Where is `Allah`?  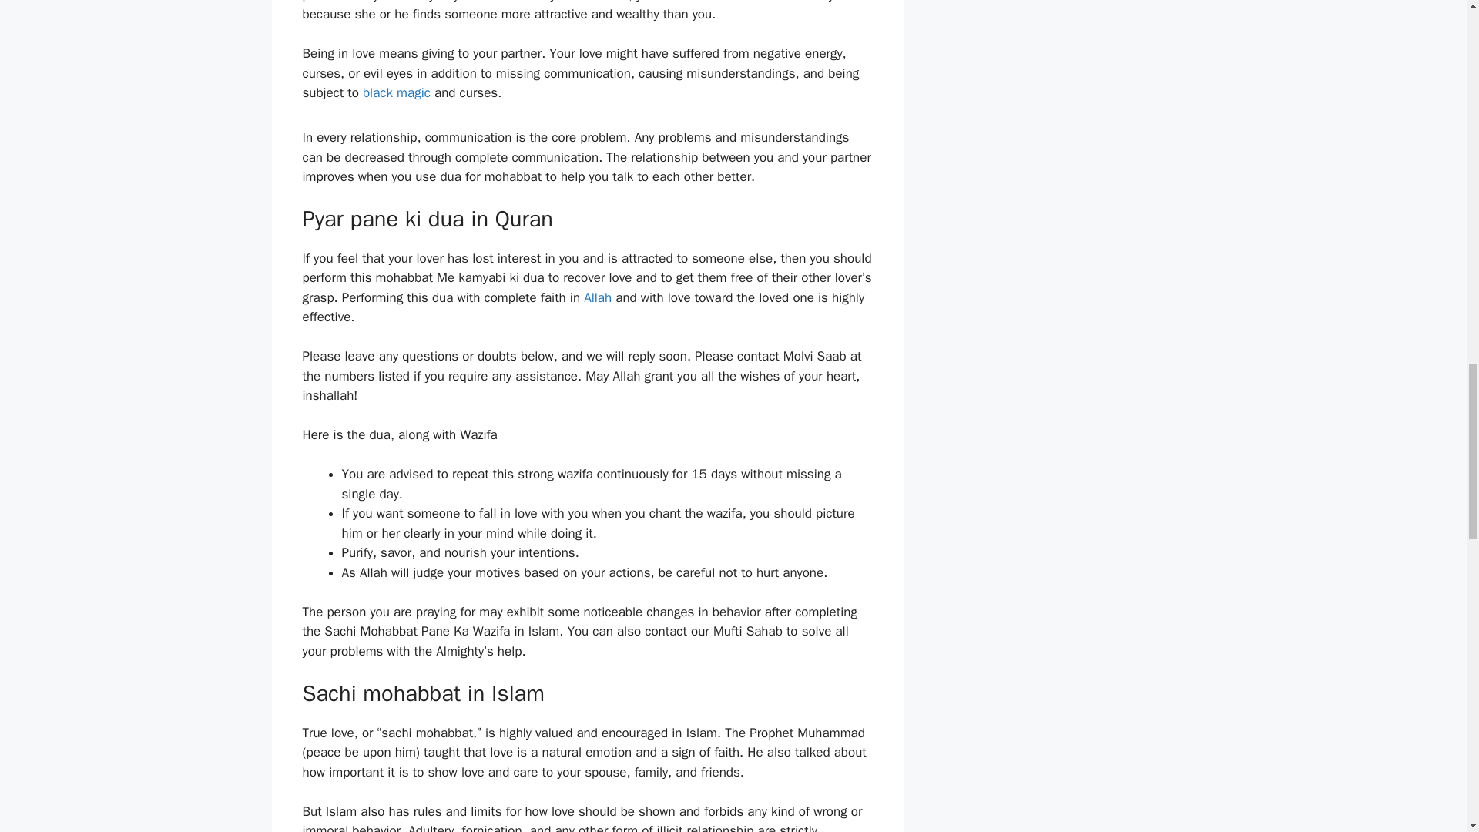 Allah is located at coordinates (598, 297).